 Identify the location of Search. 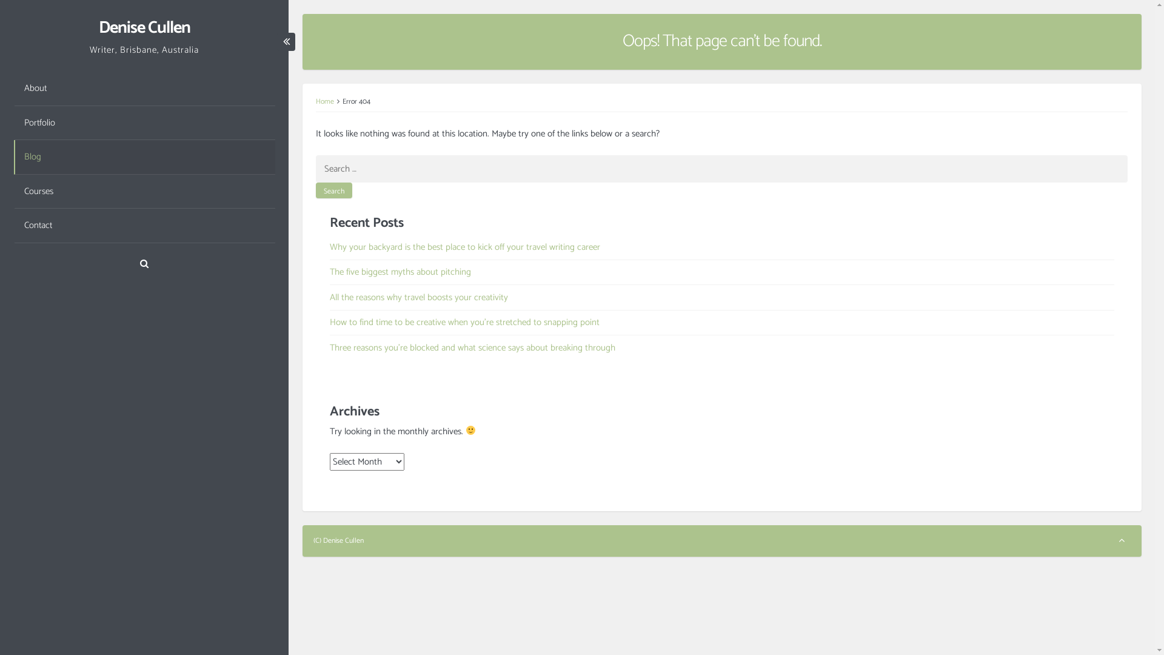
(334, 190).